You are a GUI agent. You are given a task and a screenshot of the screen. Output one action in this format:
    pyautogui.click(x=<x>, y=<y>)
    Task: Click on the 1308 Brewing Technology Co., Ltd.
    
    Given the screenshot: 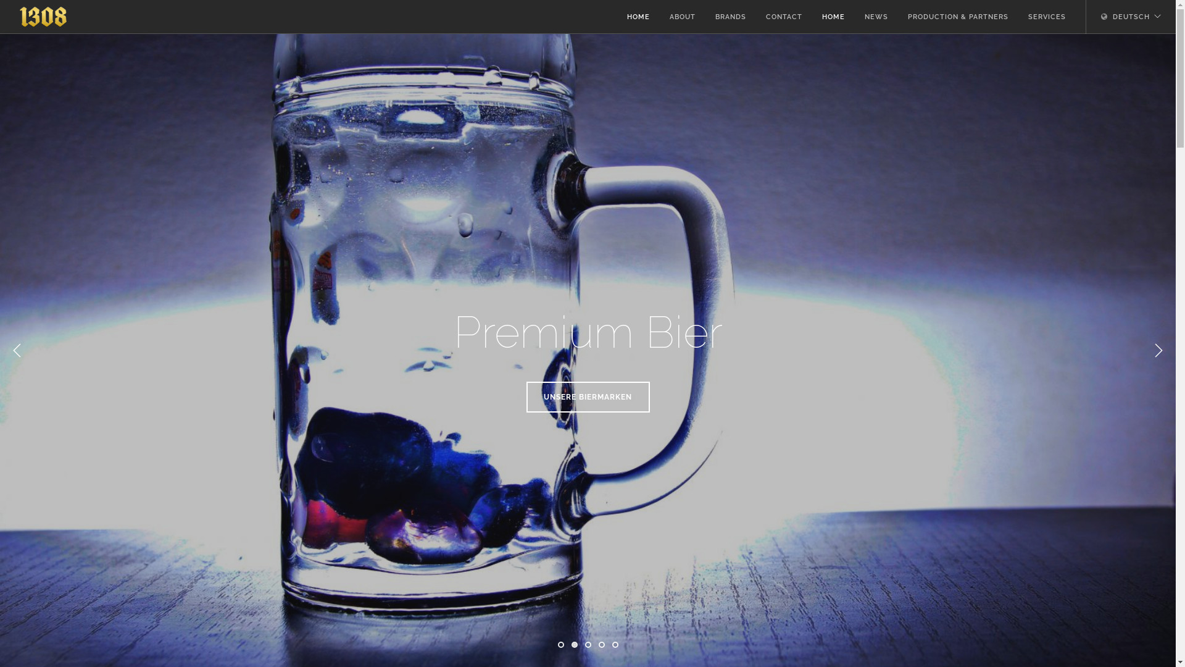 What is the action you would take?
    pyautogui.click(x=43, y=17)
    